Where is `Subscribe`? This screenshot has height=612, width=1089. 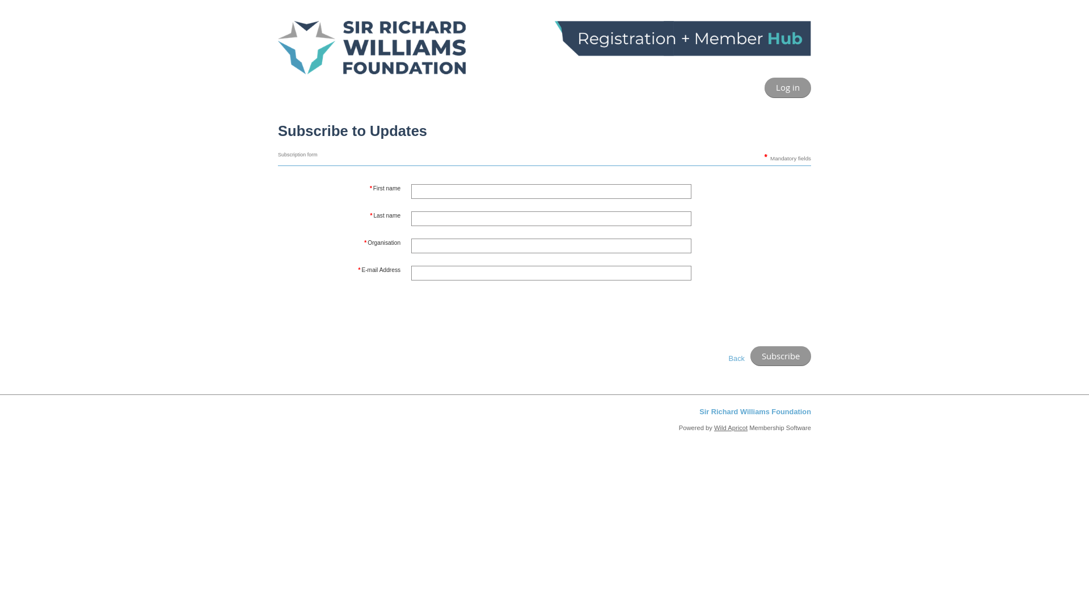
Subscribe is located at coordinates (780, 356).